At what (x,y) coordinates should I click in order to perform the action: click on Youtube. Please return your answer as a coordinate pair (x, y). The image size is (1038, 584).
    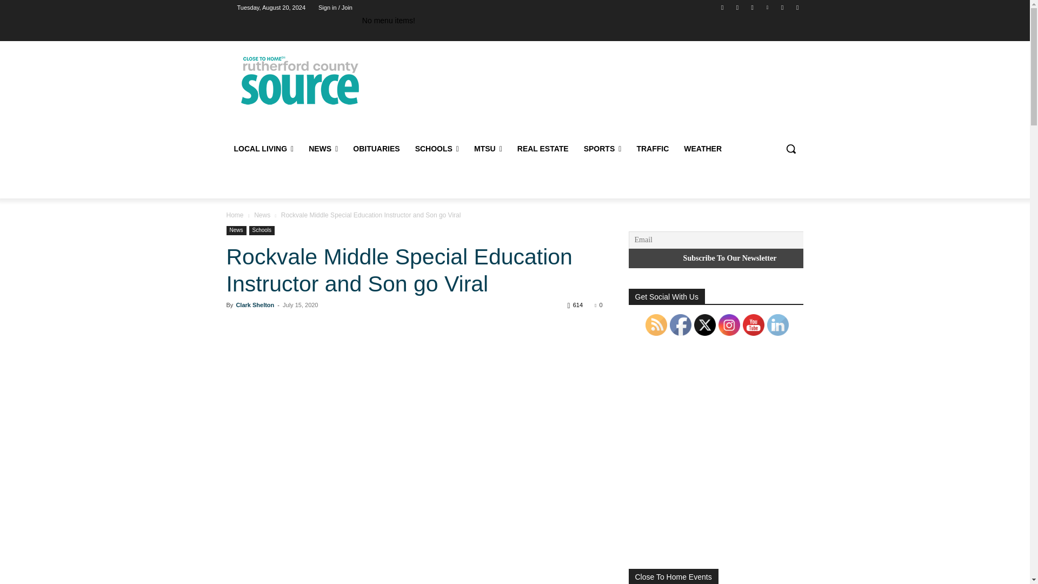
    Looking at the image, I should click on (797, 7).